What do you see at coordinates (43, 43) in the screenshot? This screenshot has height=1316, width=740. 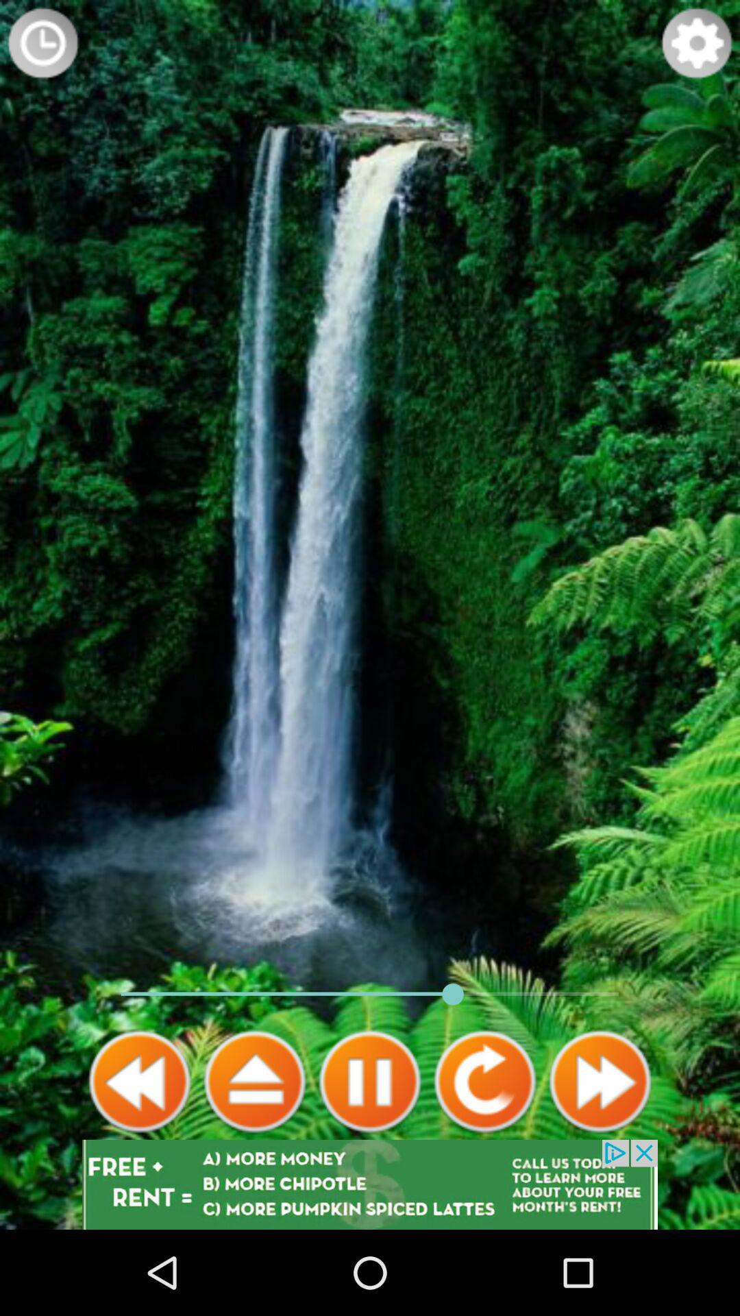 I see `go to timer` at bounding box center [43, 43].